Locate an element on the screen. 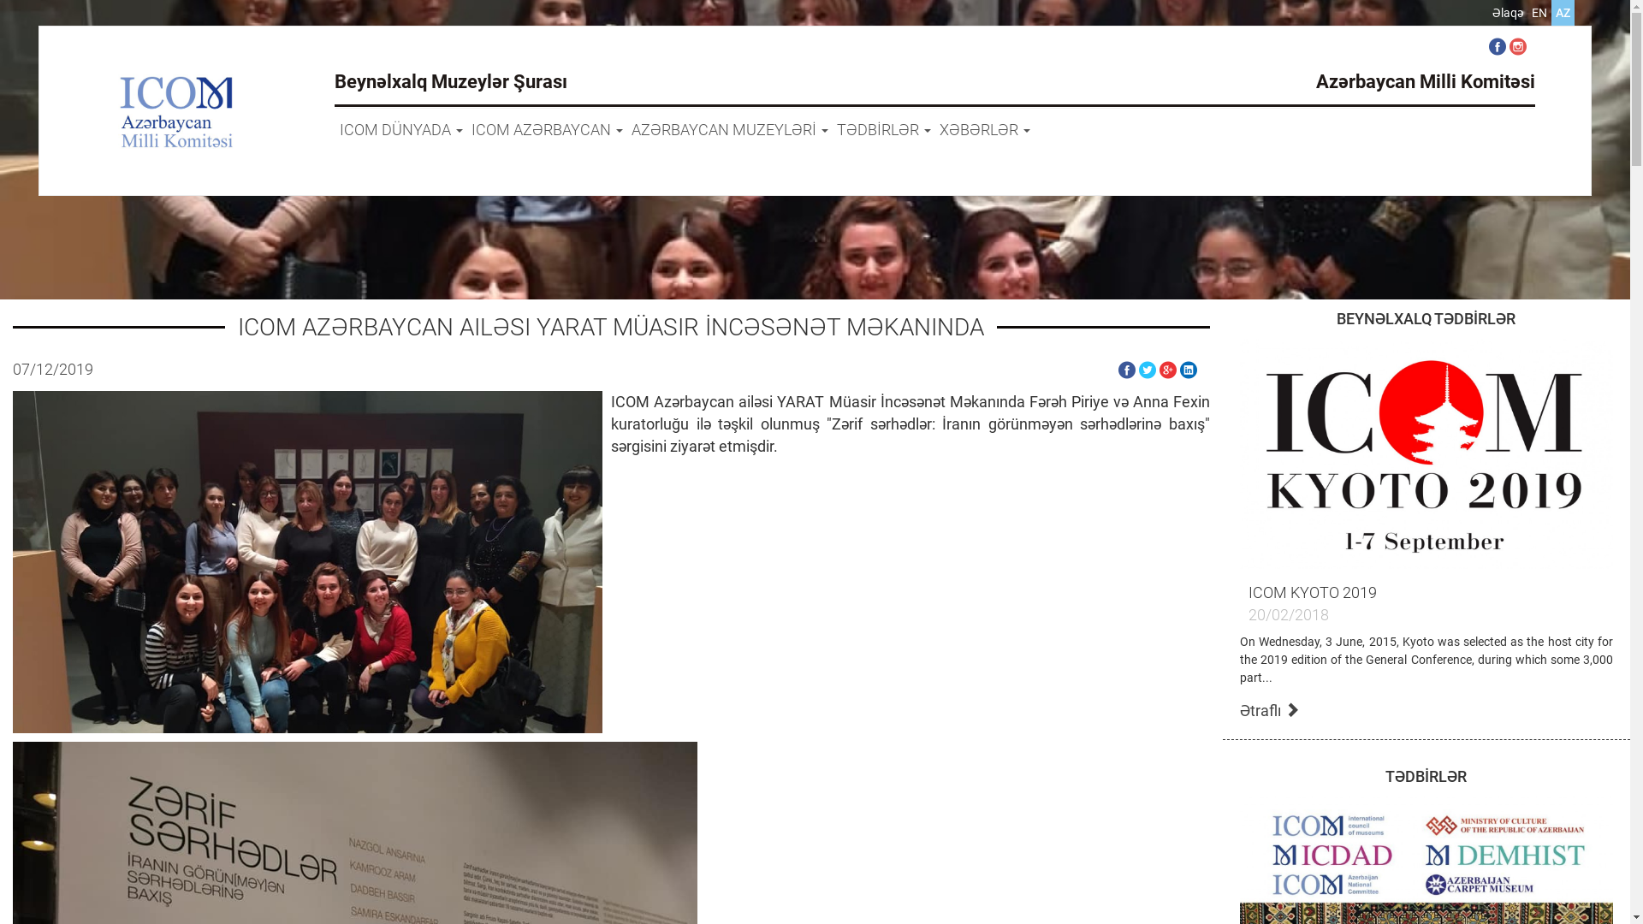  AZ is located at coordinates (1563, 13).